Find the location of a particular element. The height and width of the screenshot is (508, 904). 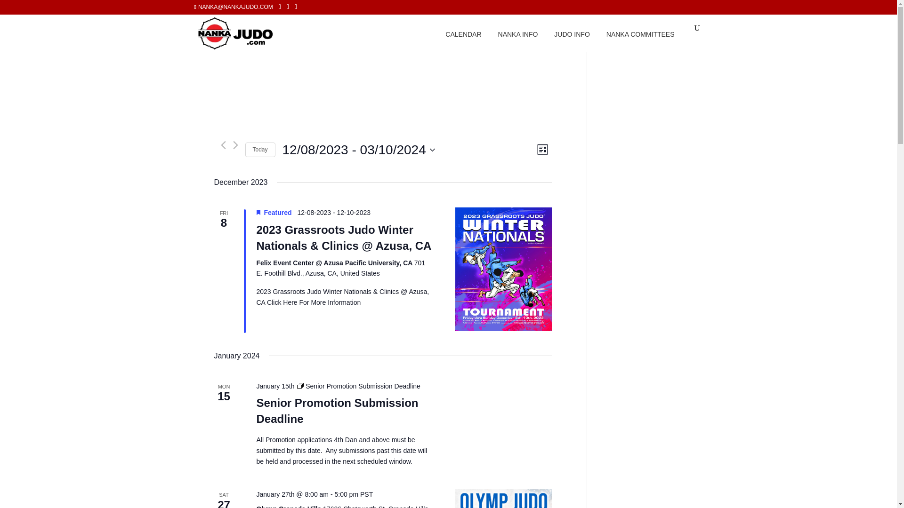

JUDO INFO is located at coordinates (573, 33).